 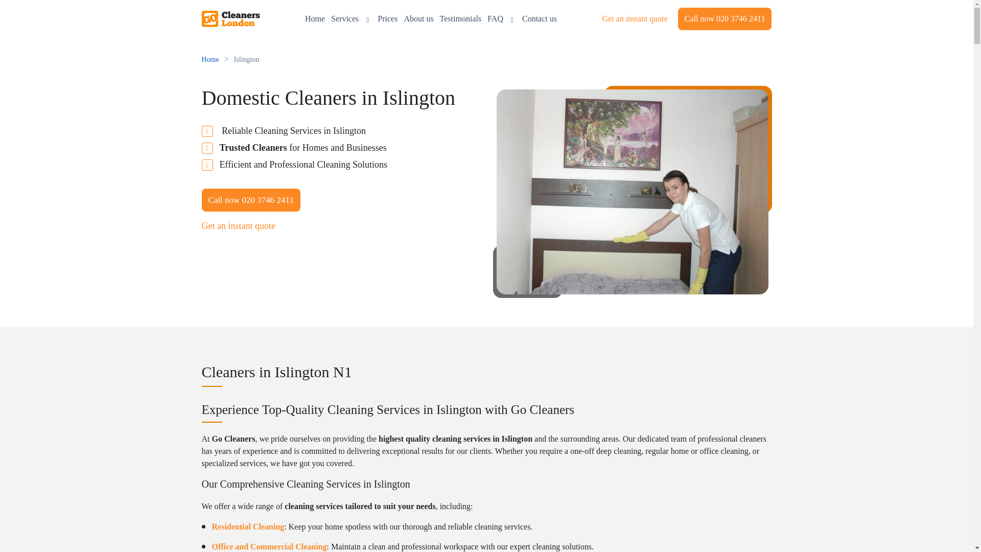 I want to click on Contact Go Cleaners, so click(x=540, y=18).